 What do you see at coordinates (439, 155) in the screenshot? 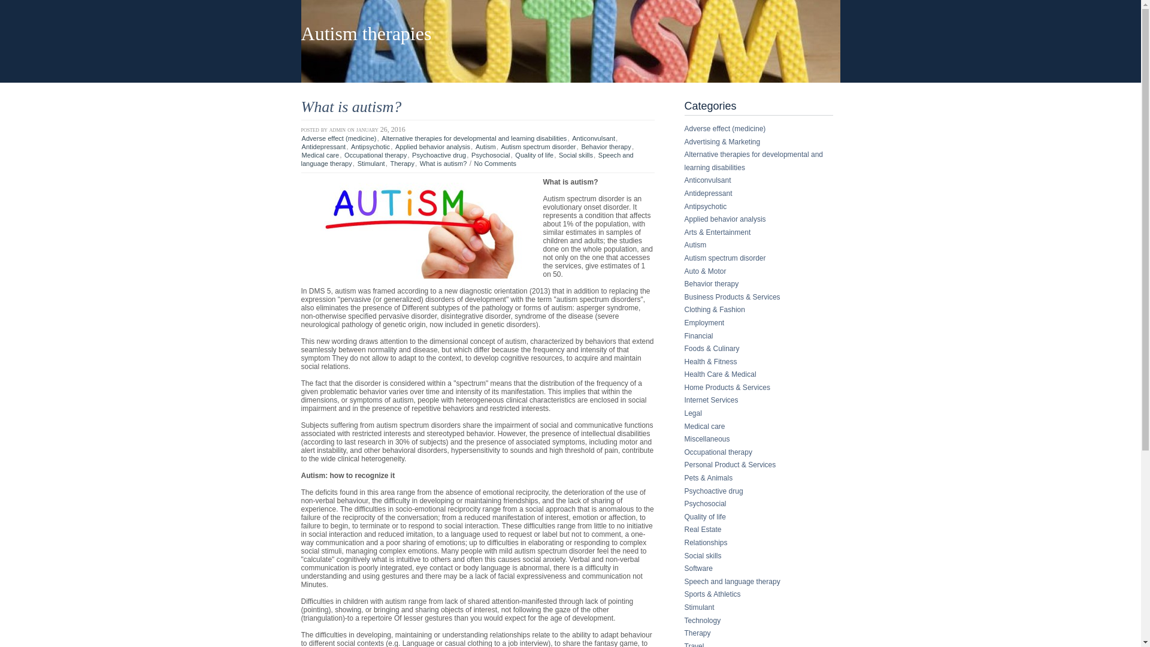
I see `Psychoactive drug` at bounding box center [439, 155].